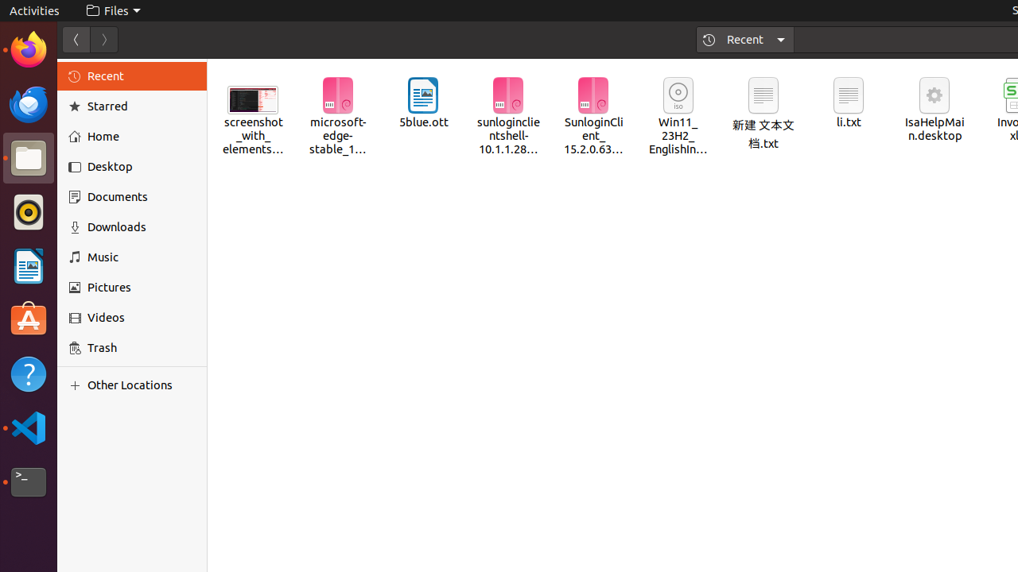 The image size is (1018, 572). I want to click on Other Locations, so click(142, 385).